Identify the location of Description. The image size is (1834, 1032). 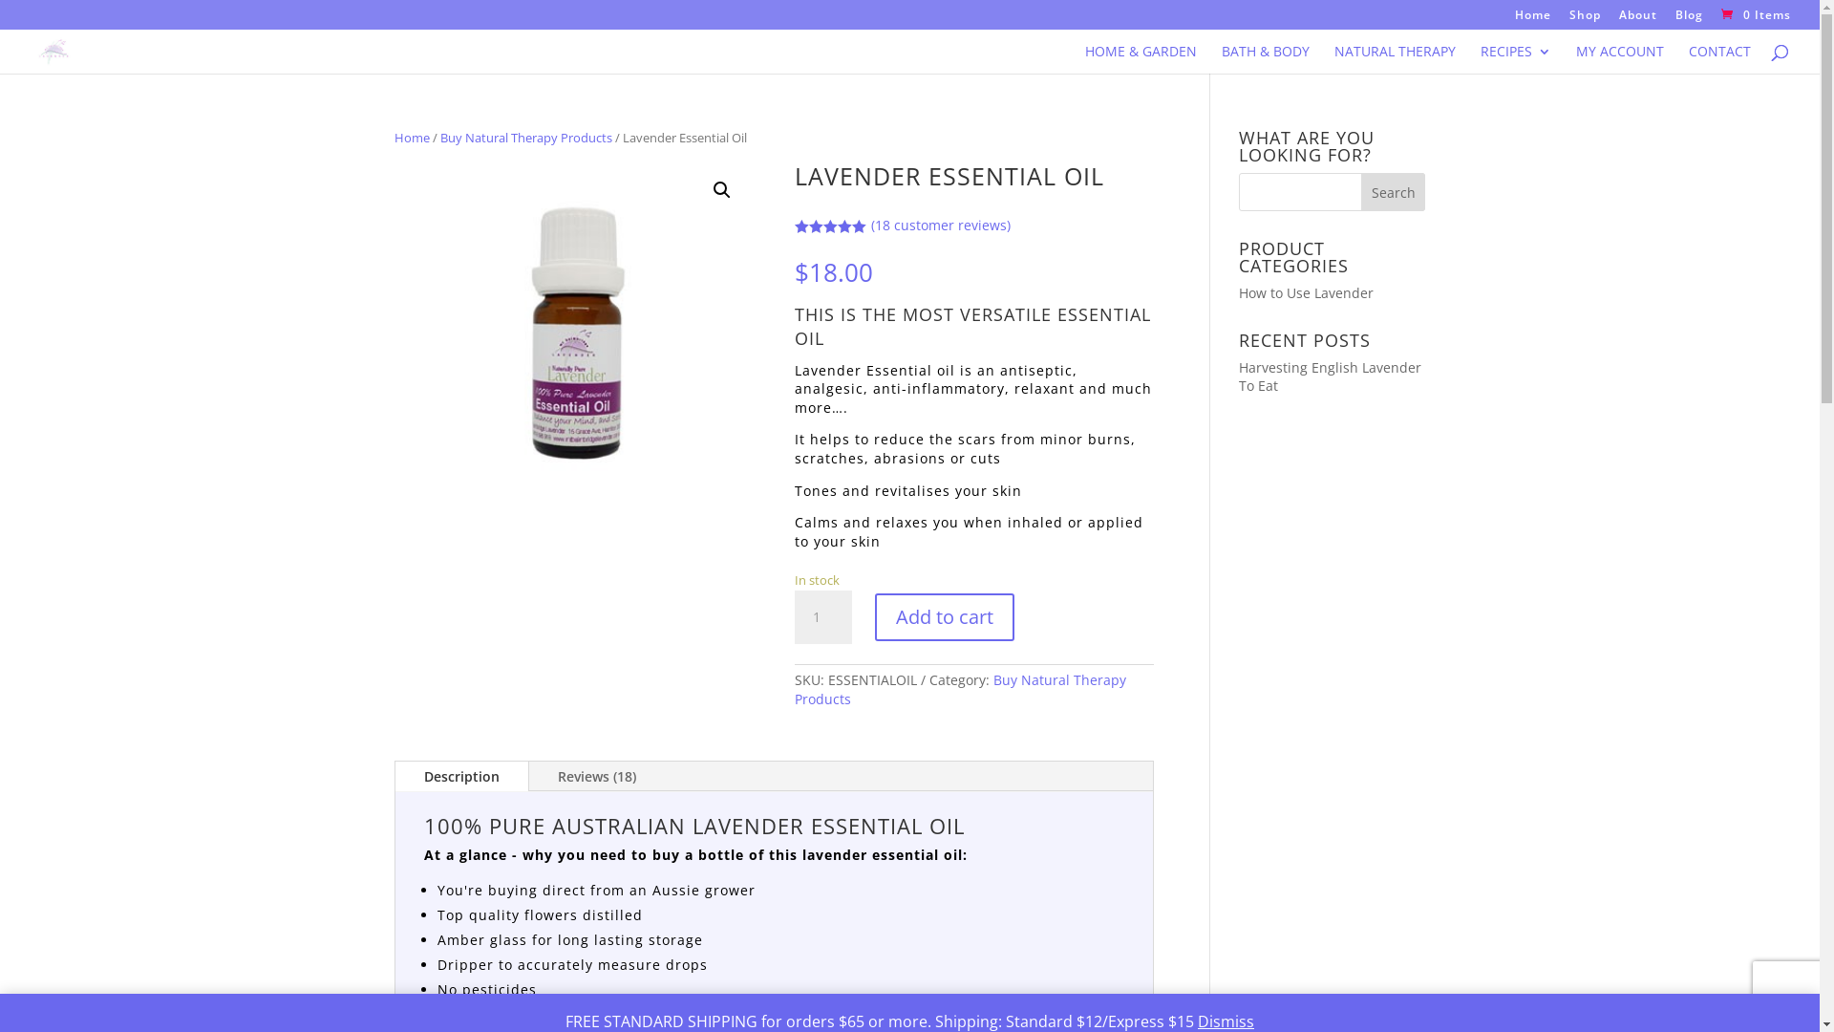
(462, 777).